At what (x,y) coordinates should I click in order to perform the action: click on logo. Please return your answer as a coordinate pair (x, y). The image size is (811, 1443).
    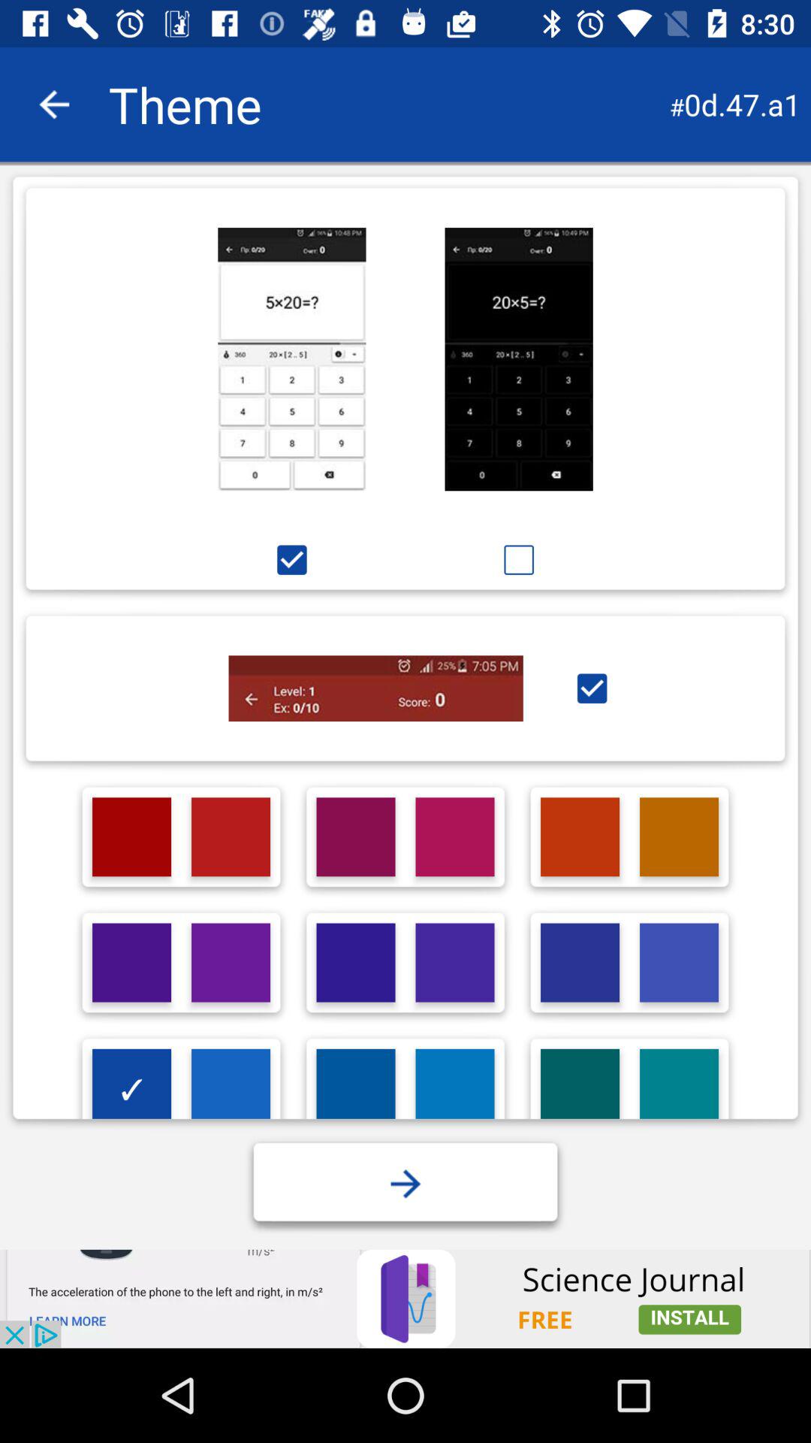
    Looking at the image, I should click on (356, 1088).